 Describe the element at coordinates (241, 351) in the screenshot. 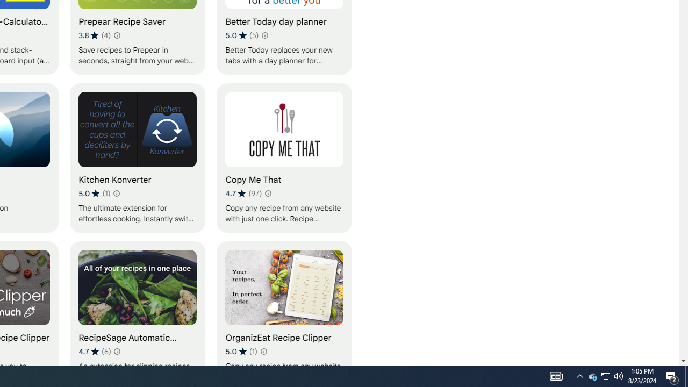

I see `Average rating 5 out of 5 stars. 1 rating.` at that location.